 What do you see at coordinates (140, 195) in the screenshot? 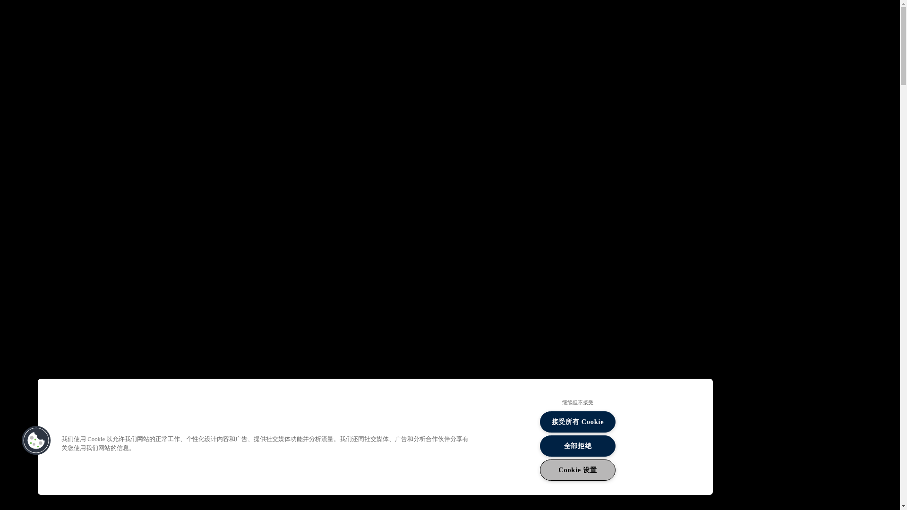
I see `Share on Twitter` at bounding box center [140, 195].